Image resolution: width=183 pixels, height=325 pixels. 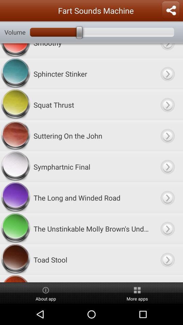 I want to click on scroll to the toad stool, so click(x=91, y=260).